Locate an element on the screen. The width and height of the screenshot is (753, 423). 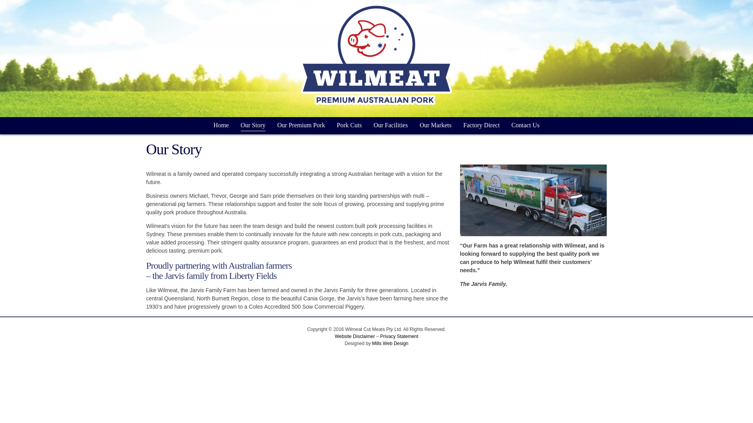
Our Premium Pork is located at coordinates (301, 125).